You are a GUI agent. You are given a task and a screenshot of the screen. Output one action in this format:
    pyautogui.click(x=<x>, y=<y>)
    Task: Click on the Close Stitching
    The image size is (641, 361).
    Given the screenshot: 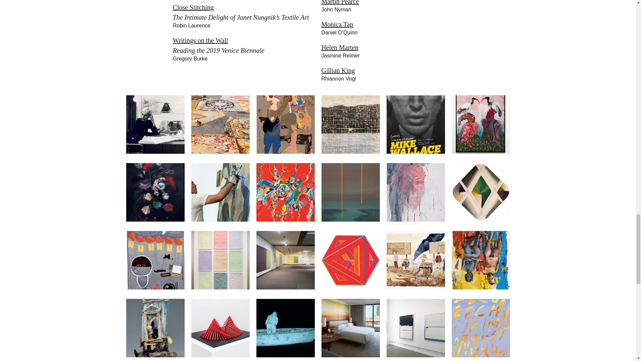 What is the action you would take?
    pyautogui.click(x=194, y=7)
    